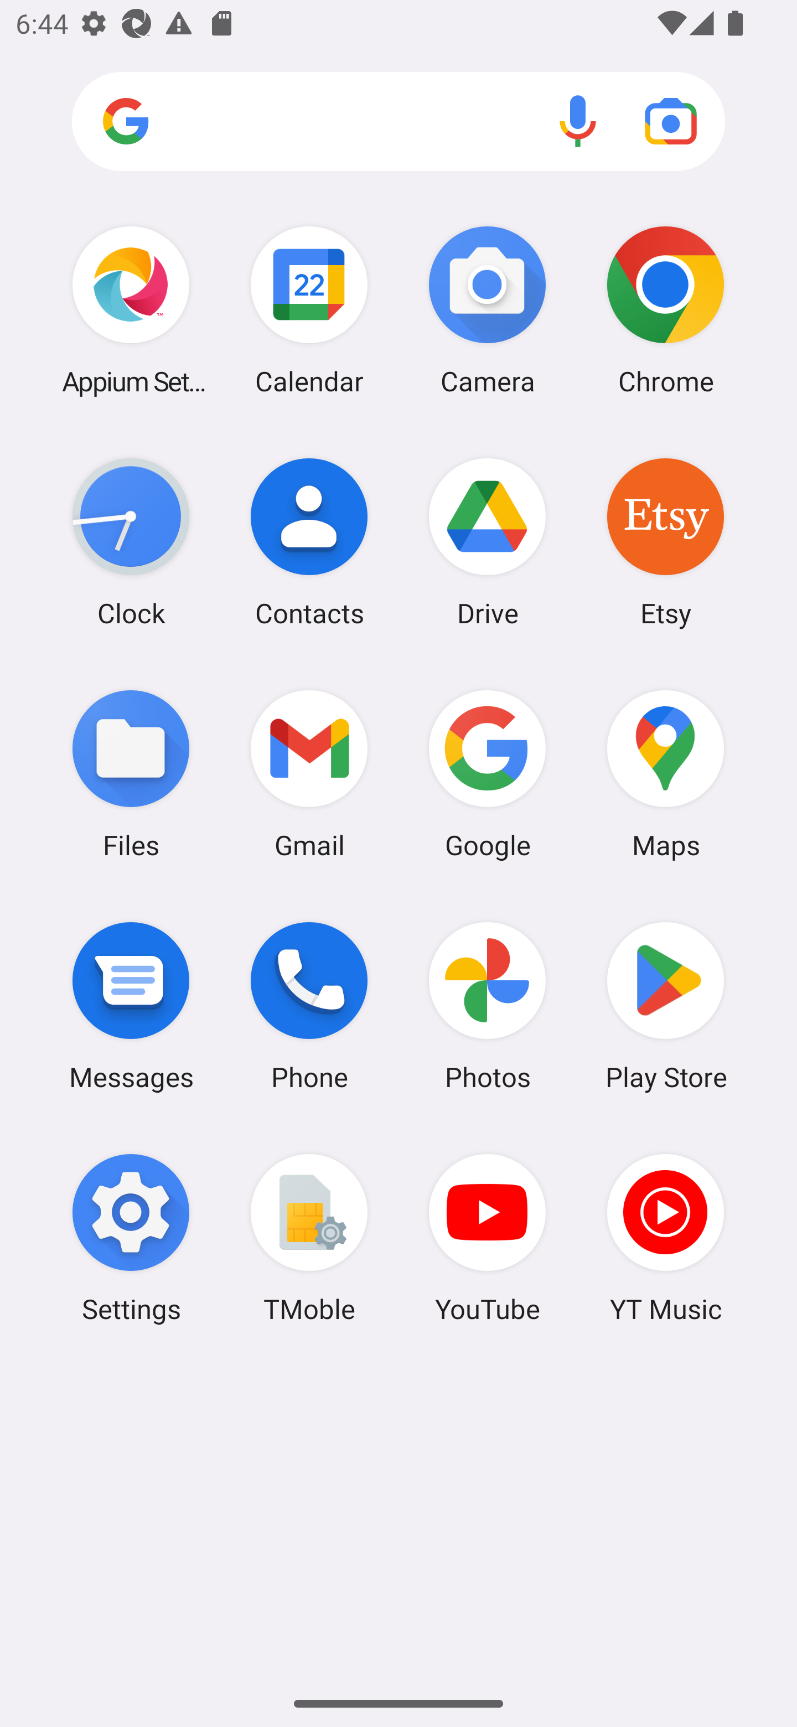 The width and height of the screenshot is (797, 1727). I want to click on Etsy, so click(665, 542).